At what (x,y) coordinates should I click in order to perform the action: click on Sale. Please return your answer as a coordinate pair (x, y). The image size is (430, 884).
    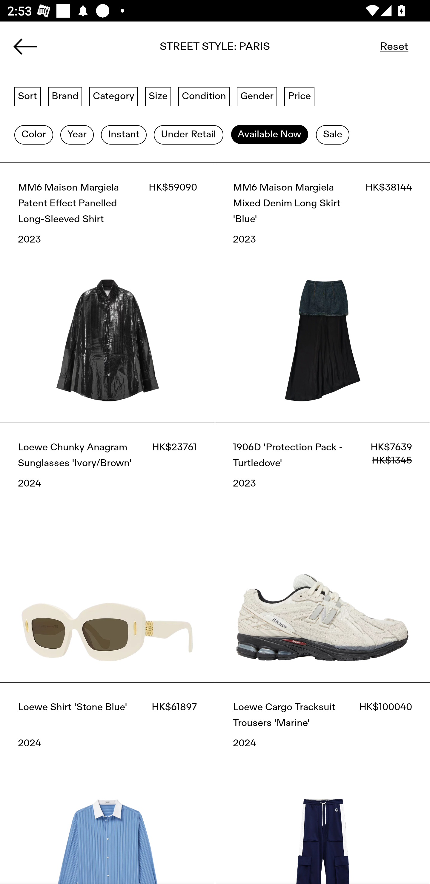
    Looking at the image, I should click on (333, 135).